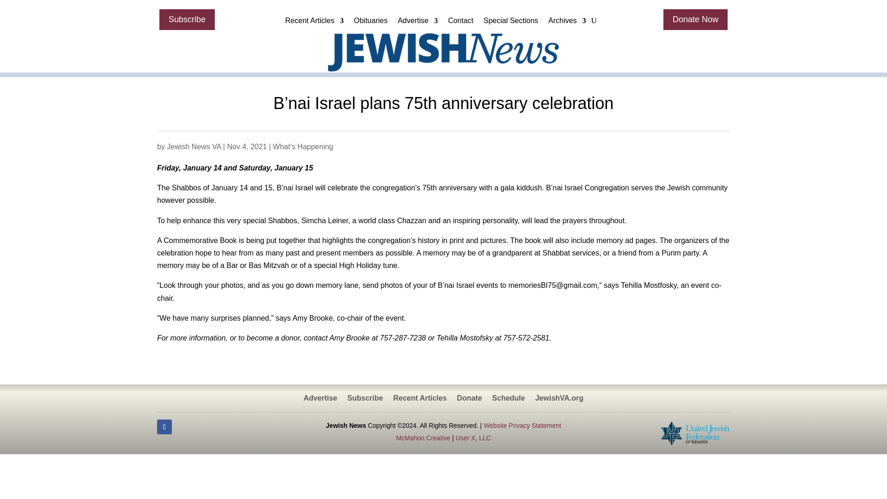 The height and width of the screenshot is (499, 887). Describe the element at coordinates (371, 23) in the screenshot. I see `Obituaries` at that location.